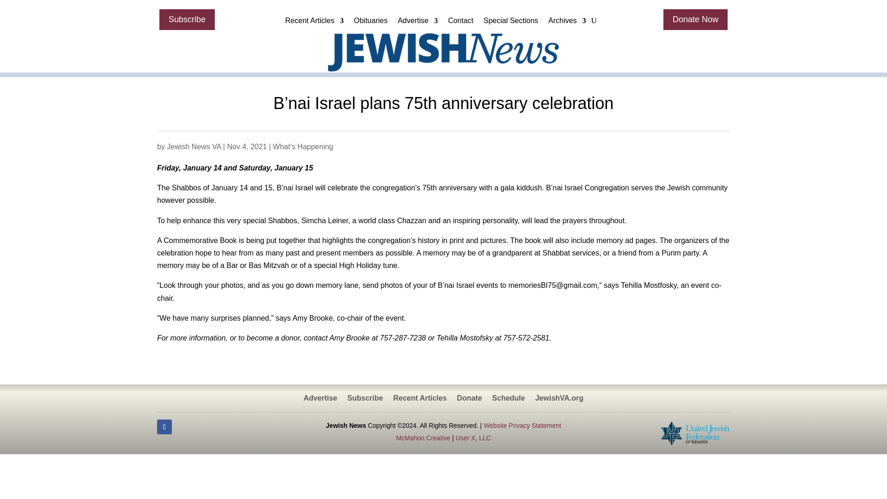 The height and width of the screenshot is (499, 887). Describe the element at coordinates (371, 23) in the screenshot. I see `Obituaries` at that location.